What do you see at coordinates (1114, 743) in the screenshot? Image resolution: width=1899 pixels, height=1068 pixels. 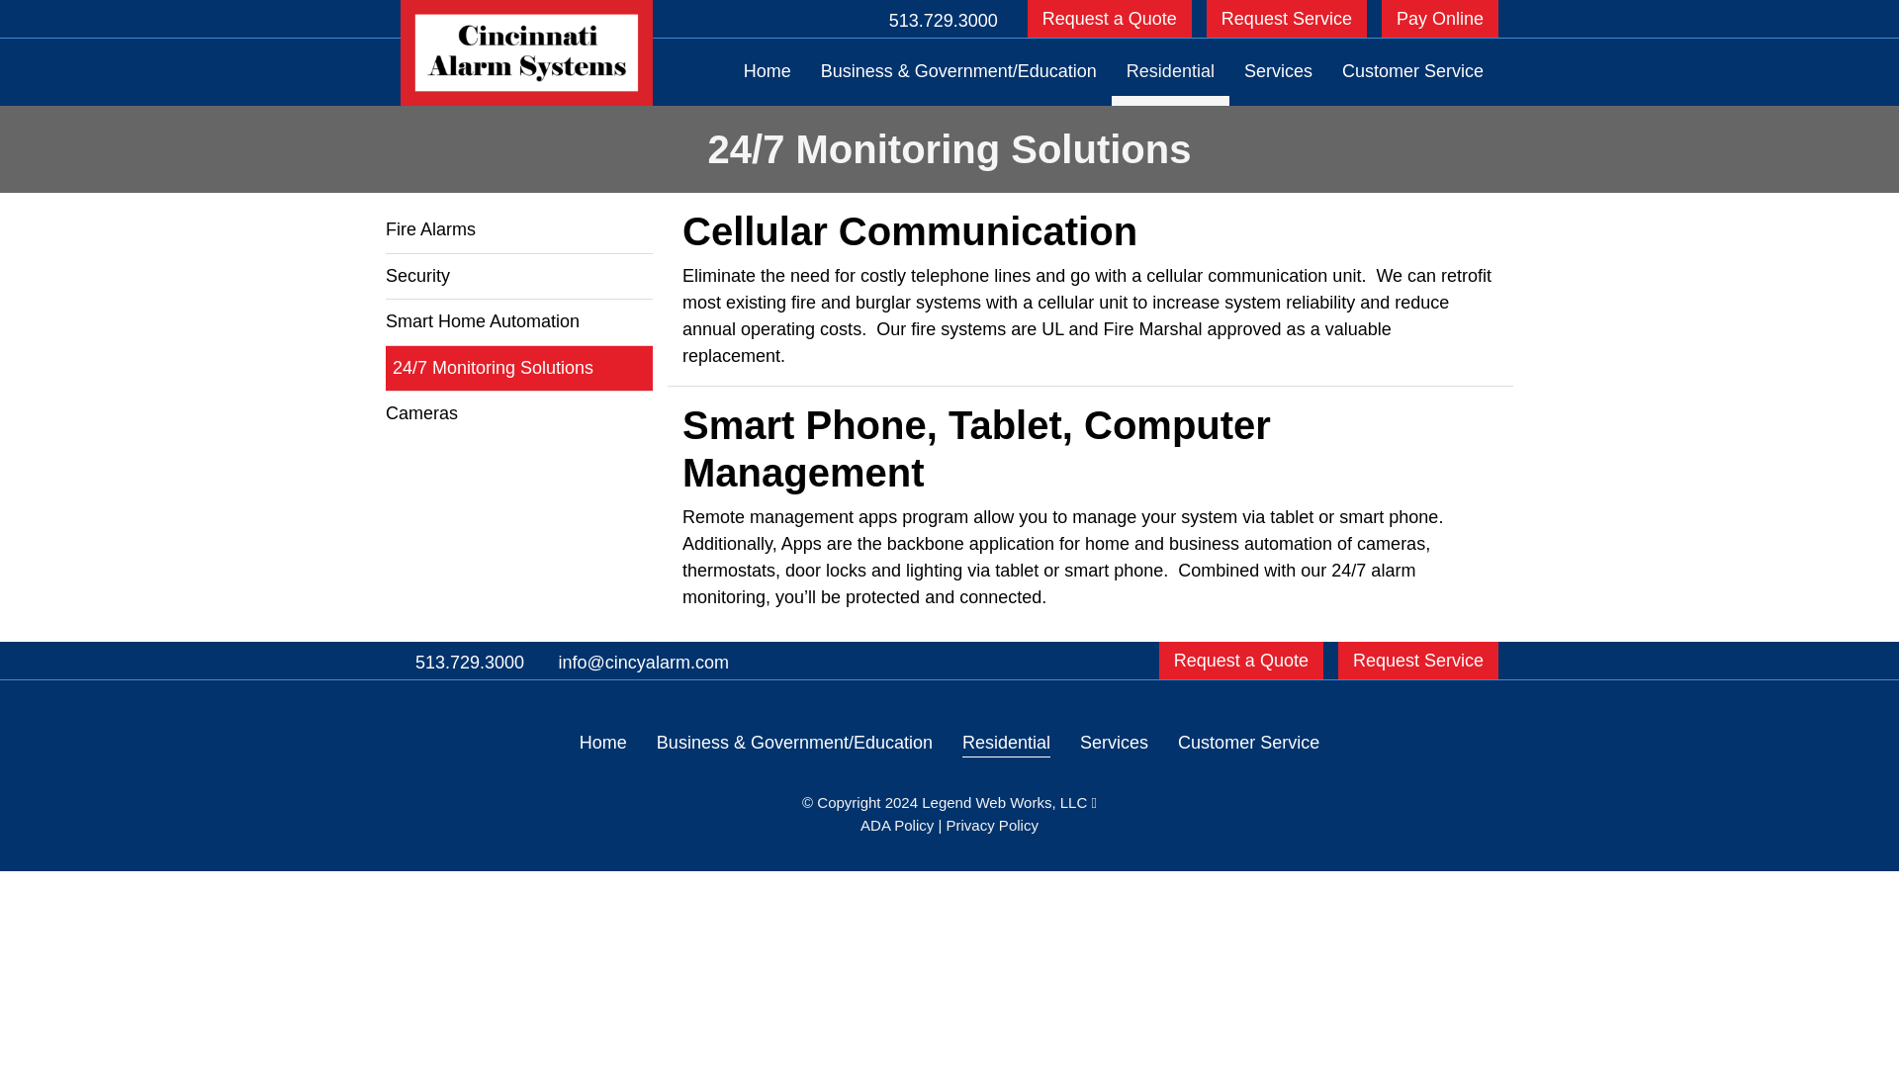 I see `Services` at bounding box center [1114, 743].